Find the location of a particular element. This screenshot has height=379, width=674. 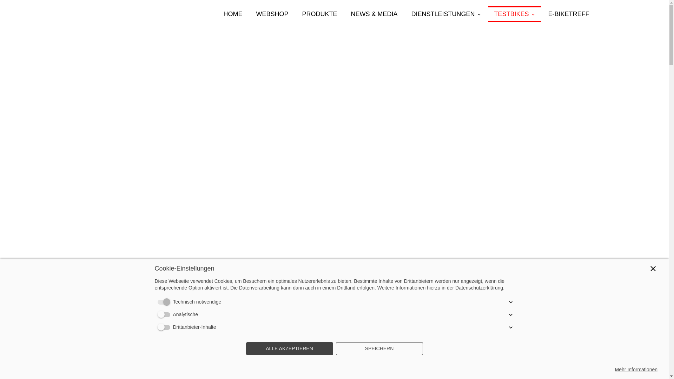

DIENSTLEISTUNGEN is located at coordinates (446, 14).